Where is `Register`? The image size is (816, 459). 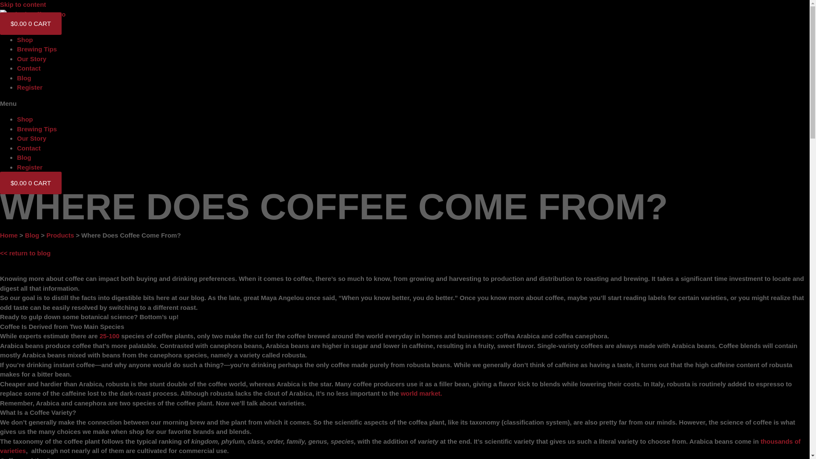
Register is located at coordinates (30, 87).